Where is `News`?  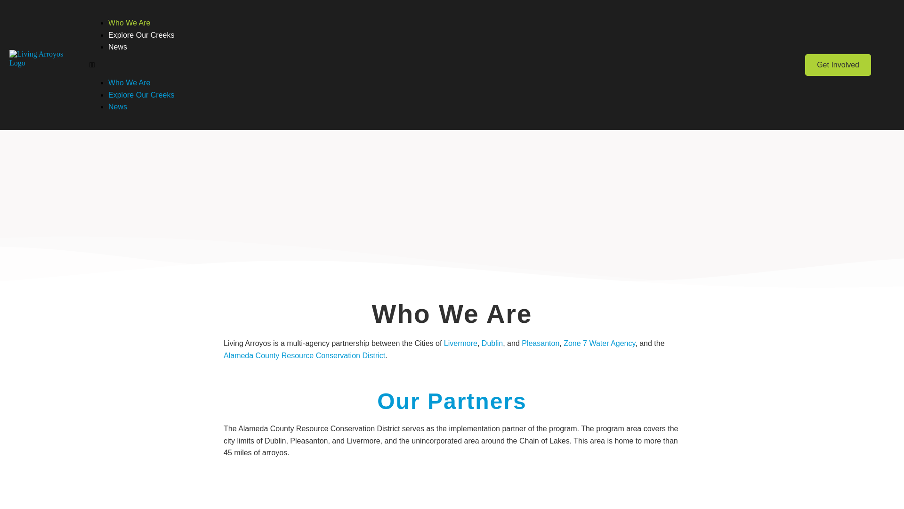 News is located at coordinates (118, 107).